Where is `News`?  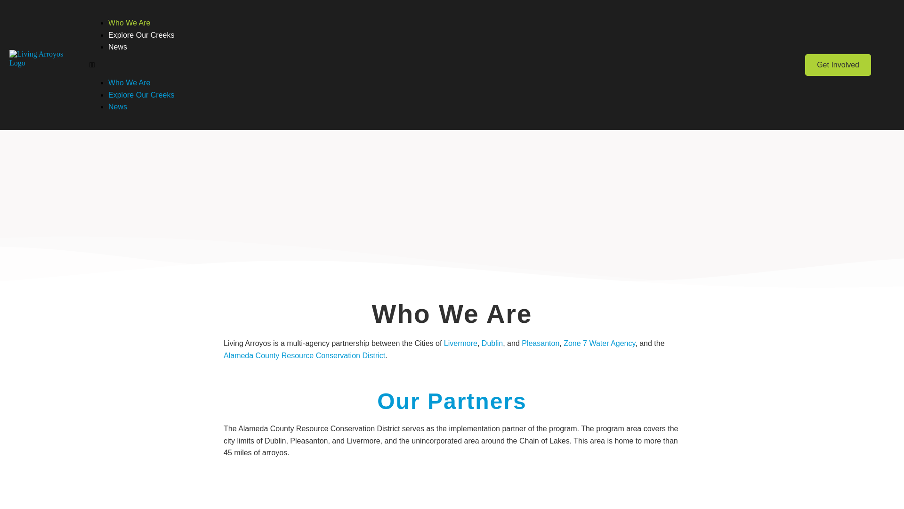 News is located at coordinates (118, 107).